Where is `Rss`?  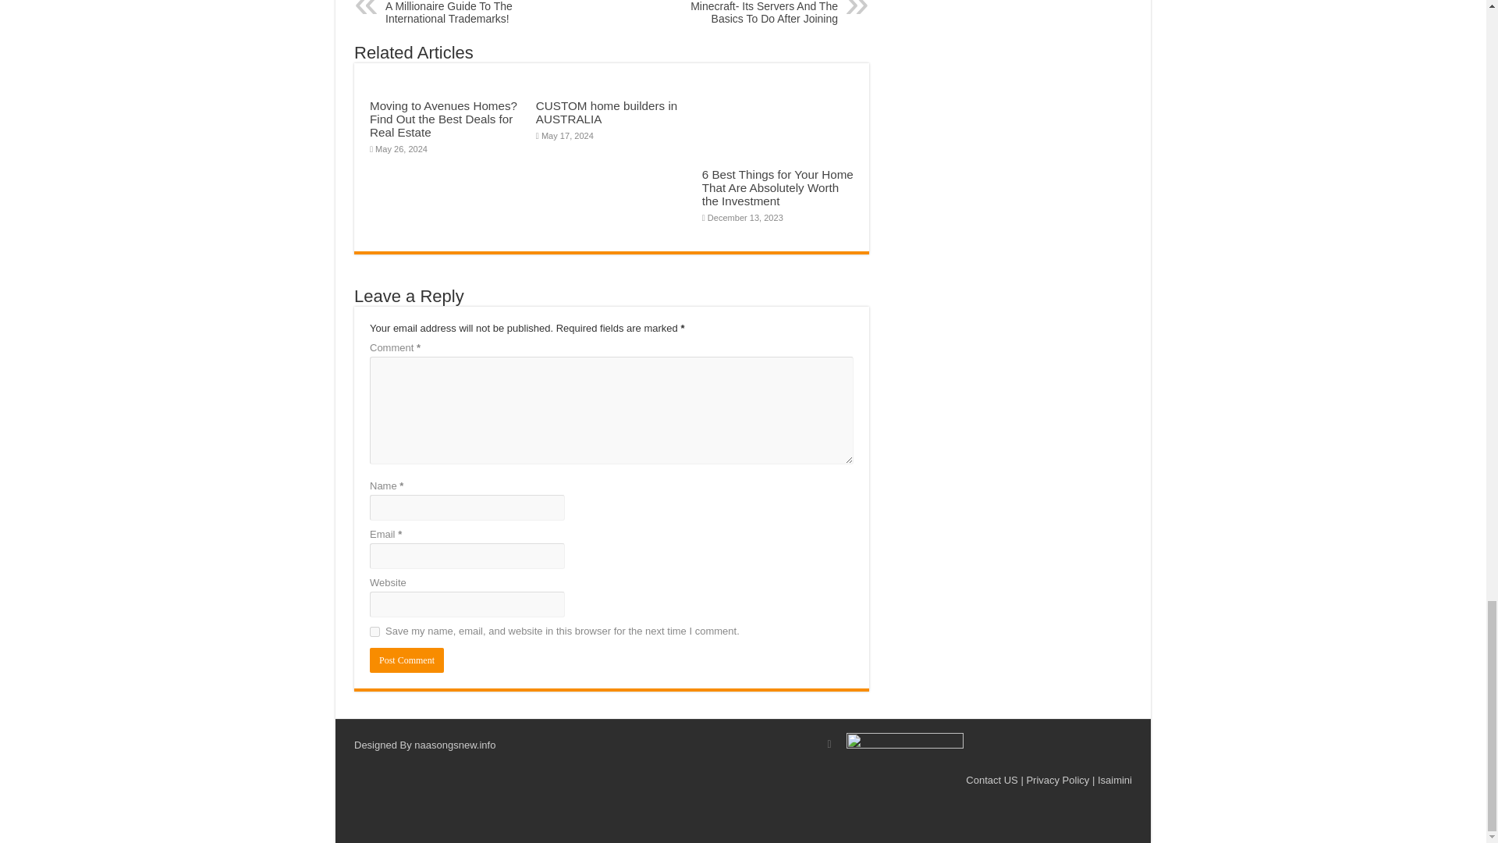 Rss is located at coordinates (829, 744).